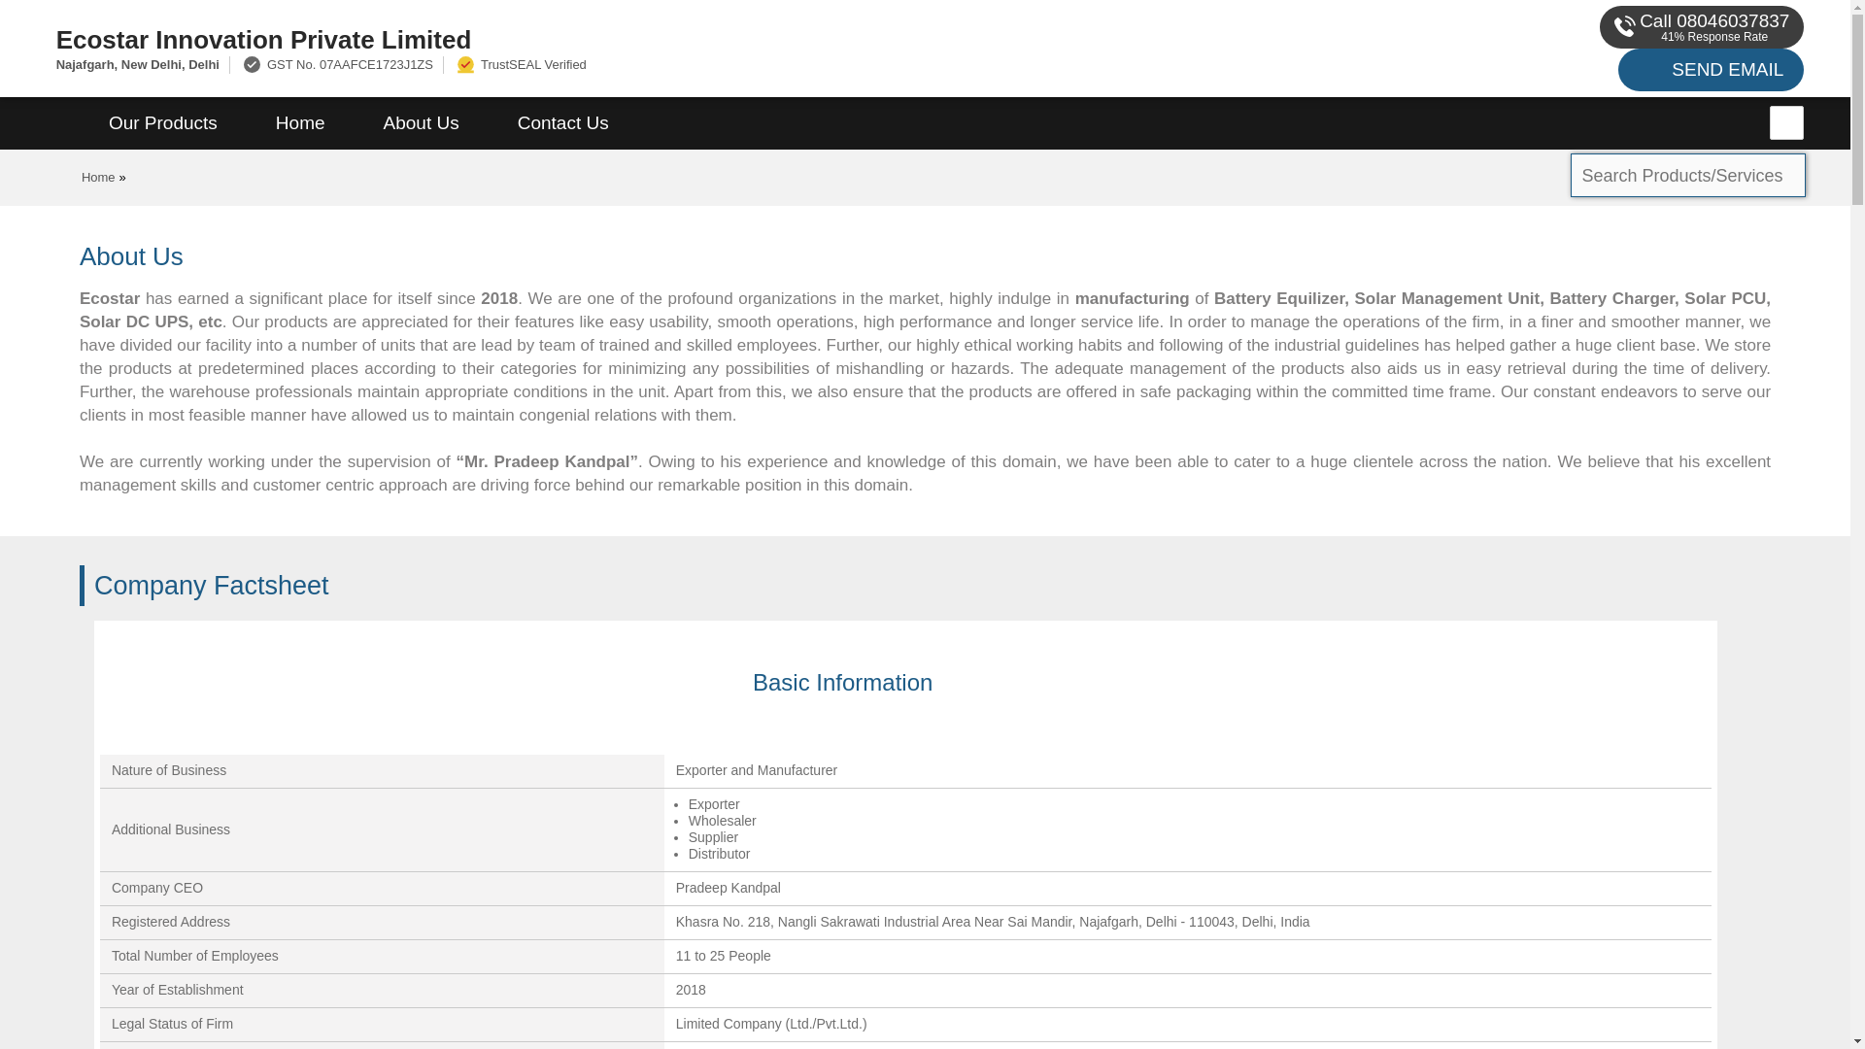  I want to click on Ecostar Innovation Private Limited, so click(616, 39).